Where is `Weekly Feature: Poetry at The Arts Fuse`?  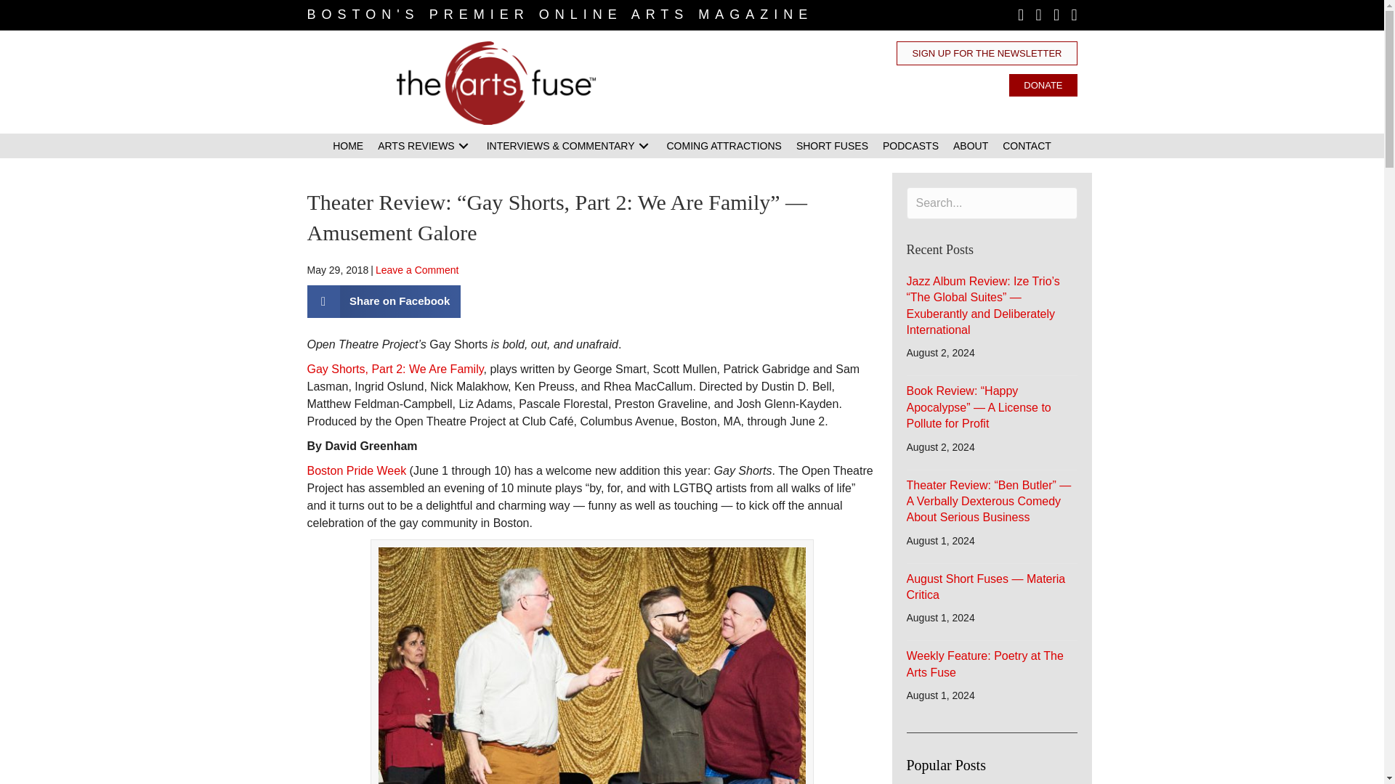 Weekly Feature: Poetry at The Arts Fuse is located at coordinates (985, 663).